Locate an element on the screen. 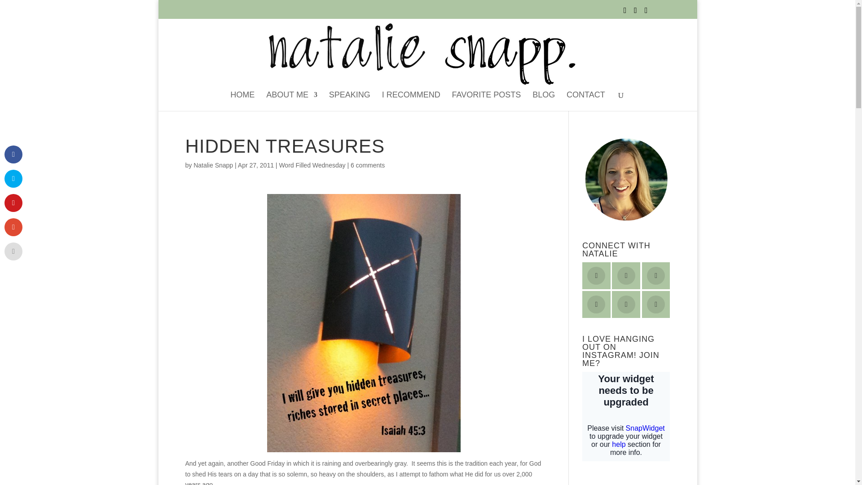 Image resolution: width=862 pixels, height=485 pixels. Posts by Natalie Snapp is located at coordinates (213, 165).